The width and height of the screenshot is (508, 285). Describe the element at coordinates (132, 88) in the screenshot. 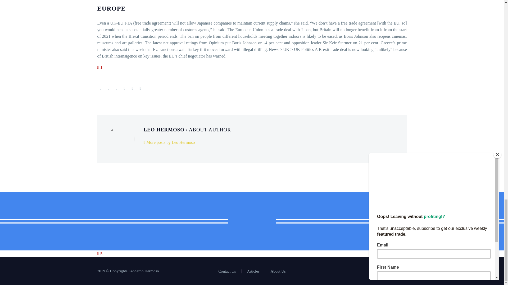

I see `LinkedIn` at that location.